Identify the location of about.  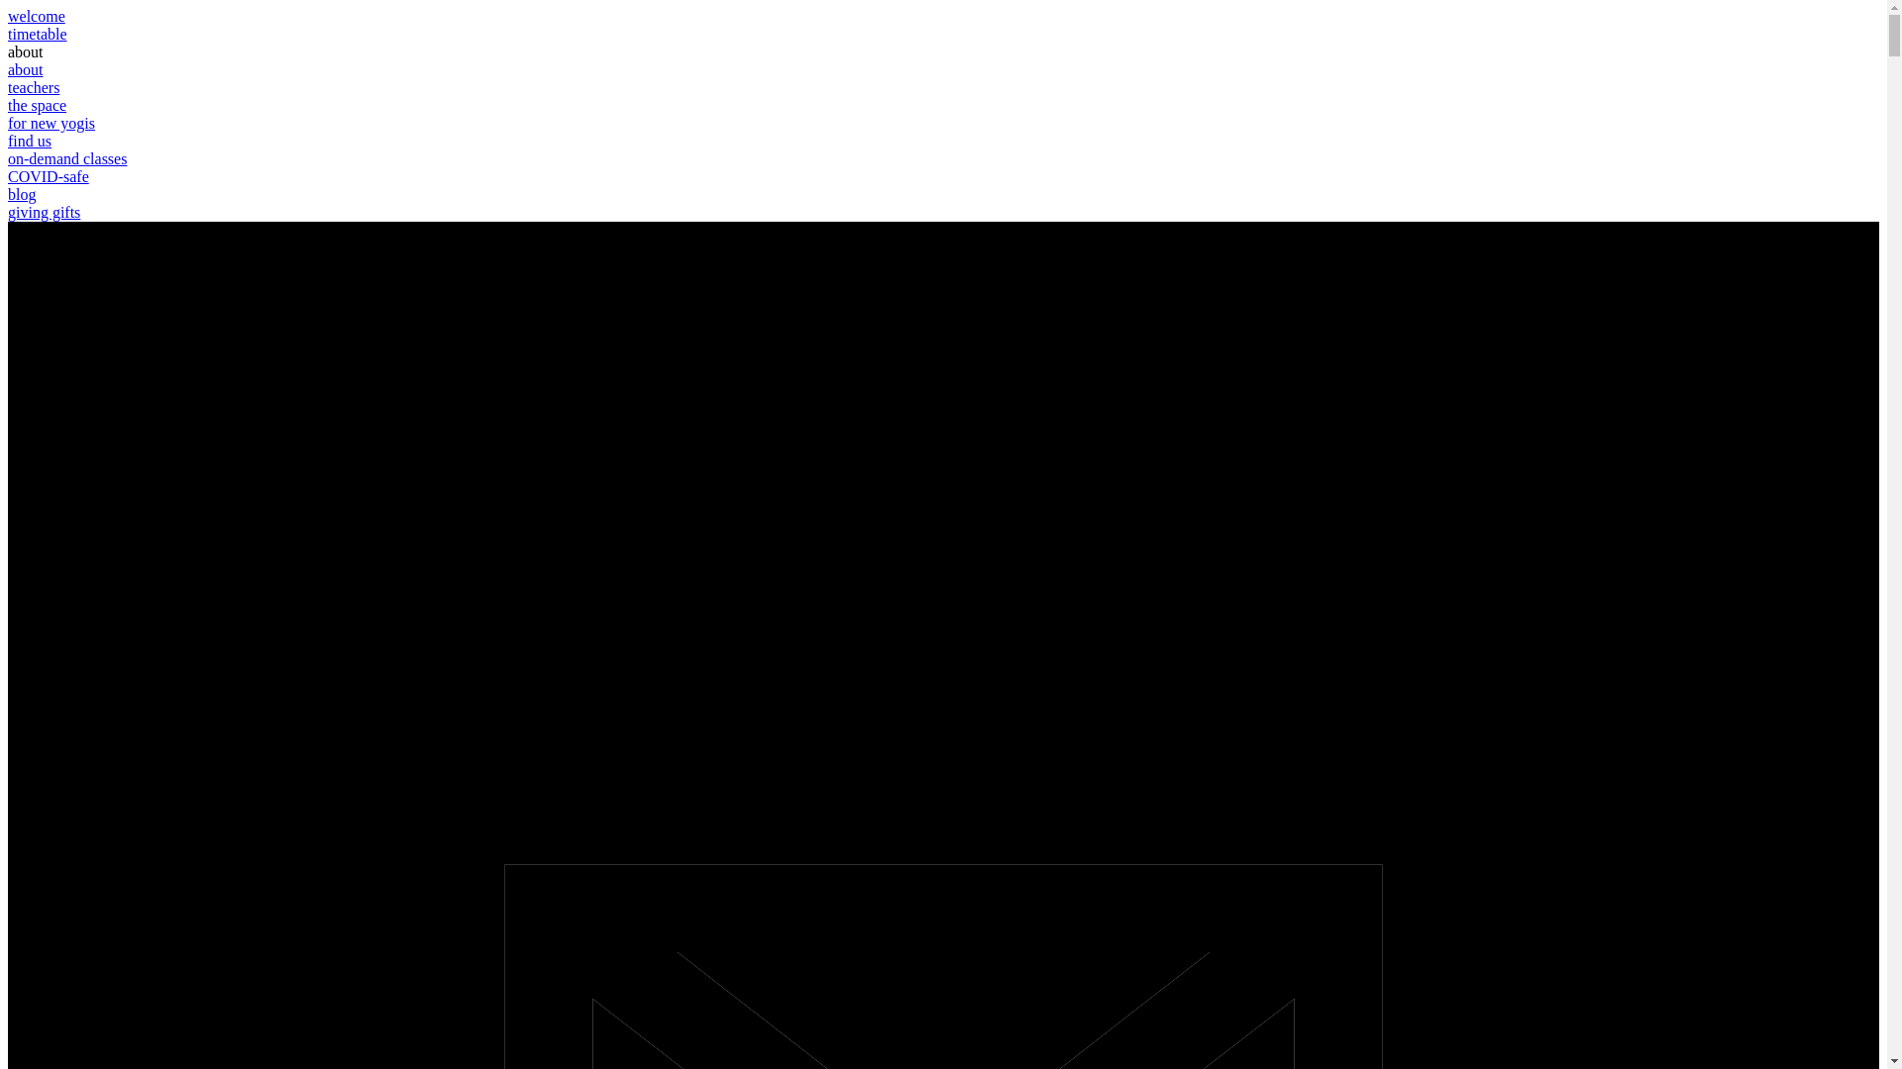
(26, 51).